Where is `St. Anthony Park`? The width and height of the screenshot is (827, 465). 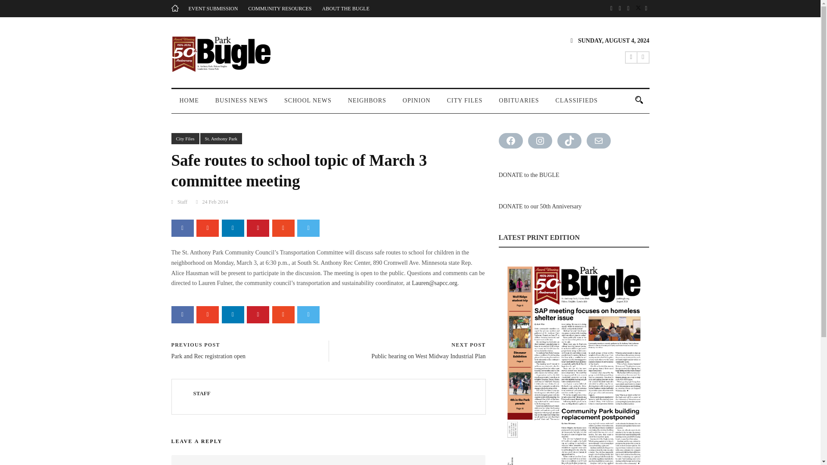 St. Anthony Park is located at coordinates (221, 139).